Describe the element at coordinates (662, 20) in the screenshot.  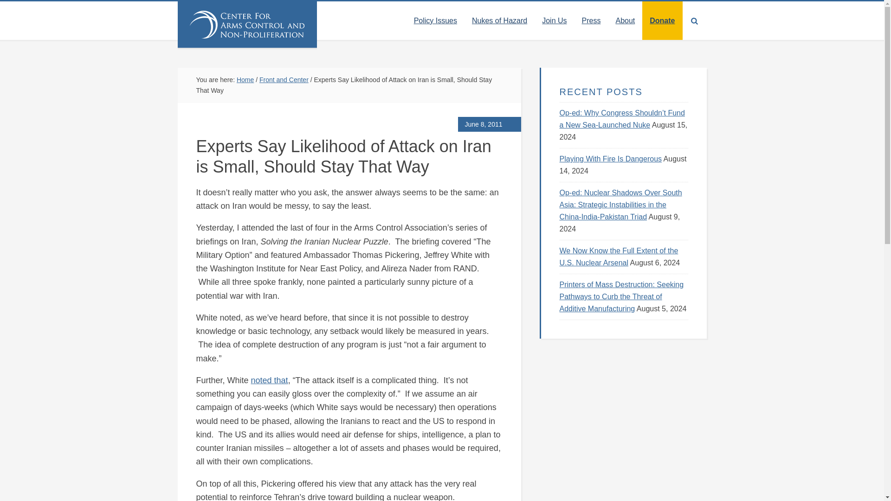
I see `Donate` at that location.